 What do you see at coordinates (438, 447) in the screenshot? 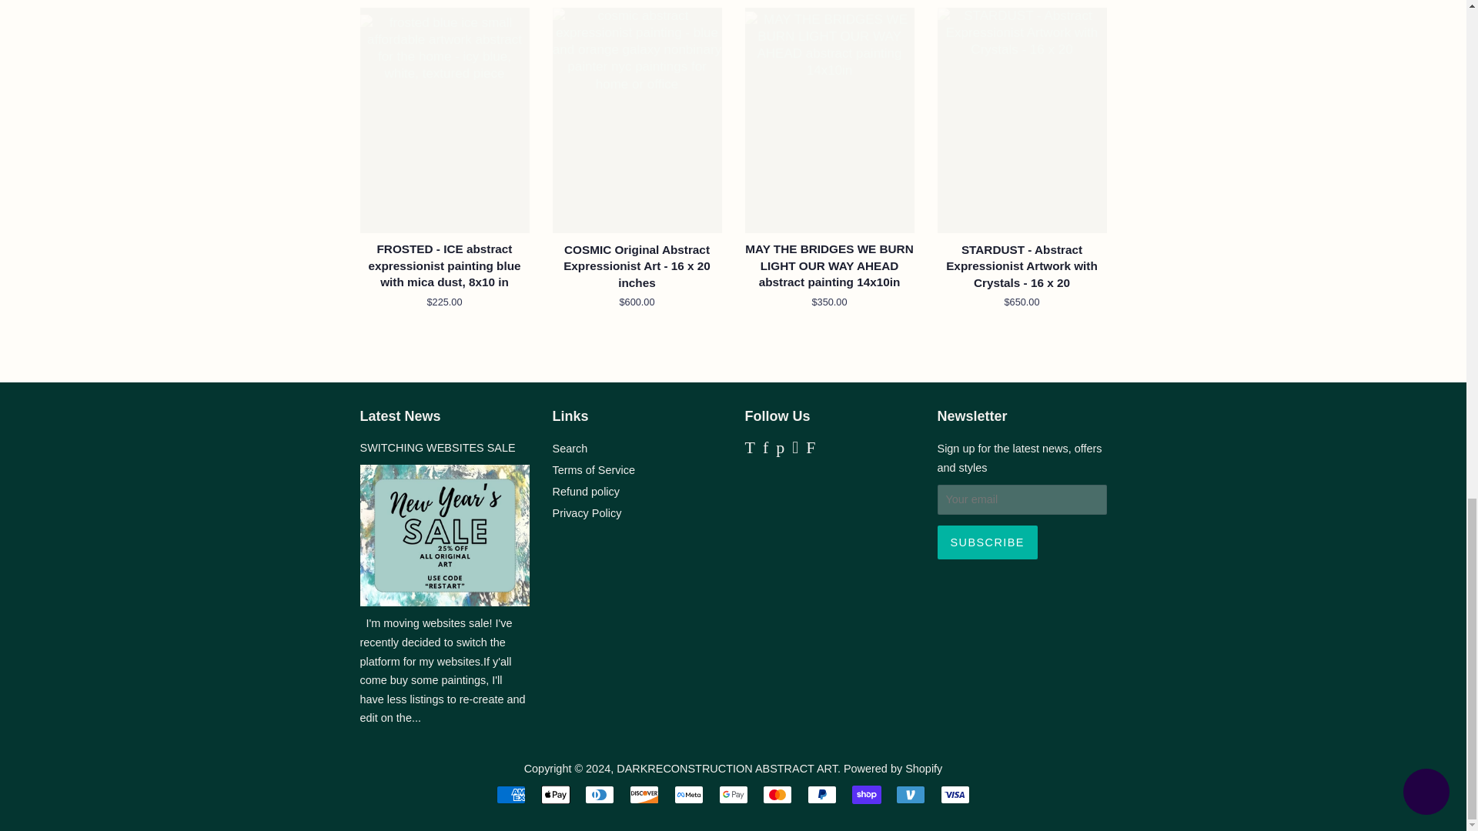
I see `SWITCHING WEBSITES SALE` at bounding box center [438, 447].